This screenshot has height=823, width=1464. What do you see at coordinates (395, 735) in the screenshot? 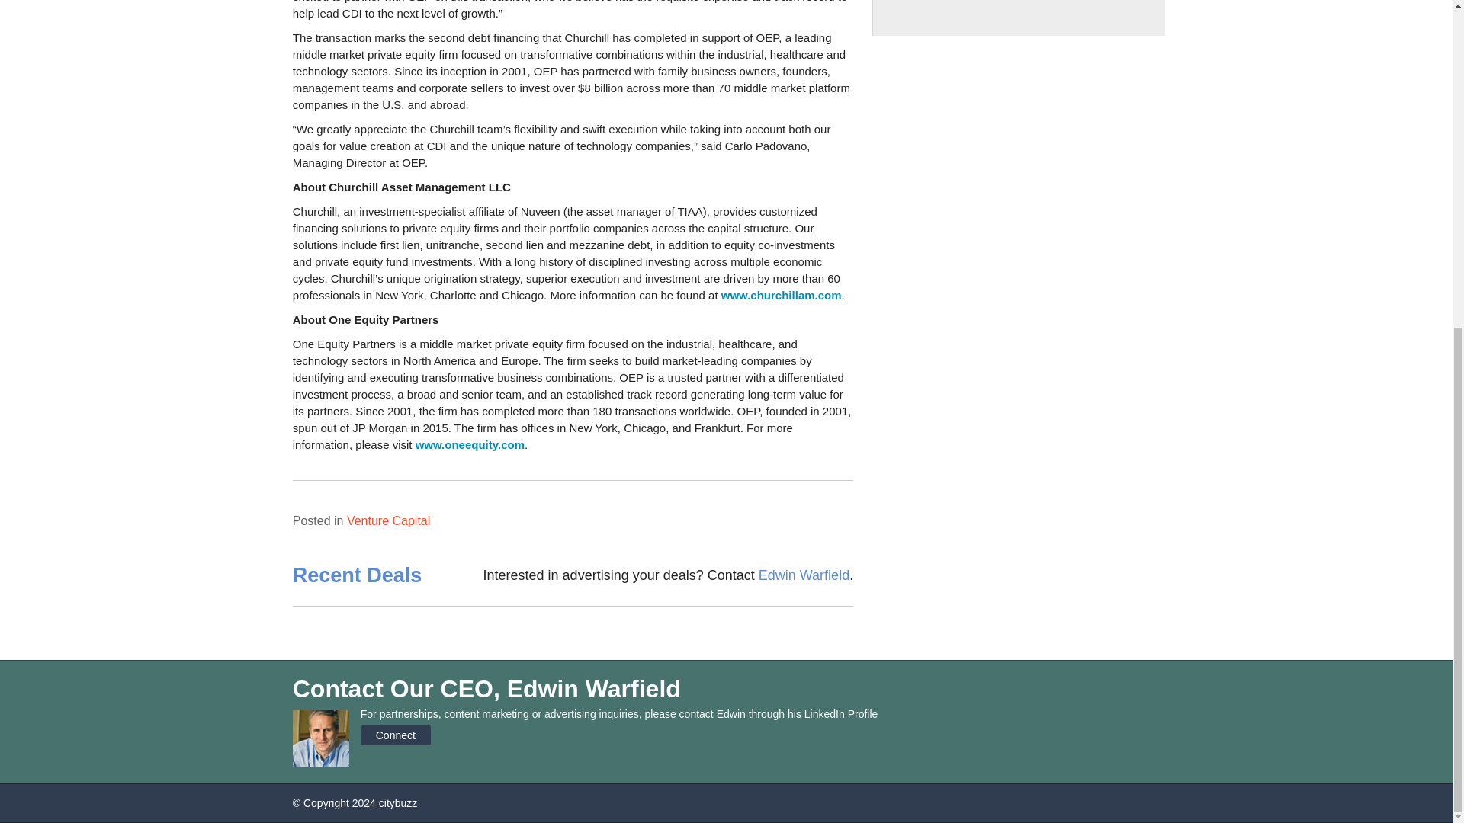
I see `Connect` at bounding box center [395, 735].